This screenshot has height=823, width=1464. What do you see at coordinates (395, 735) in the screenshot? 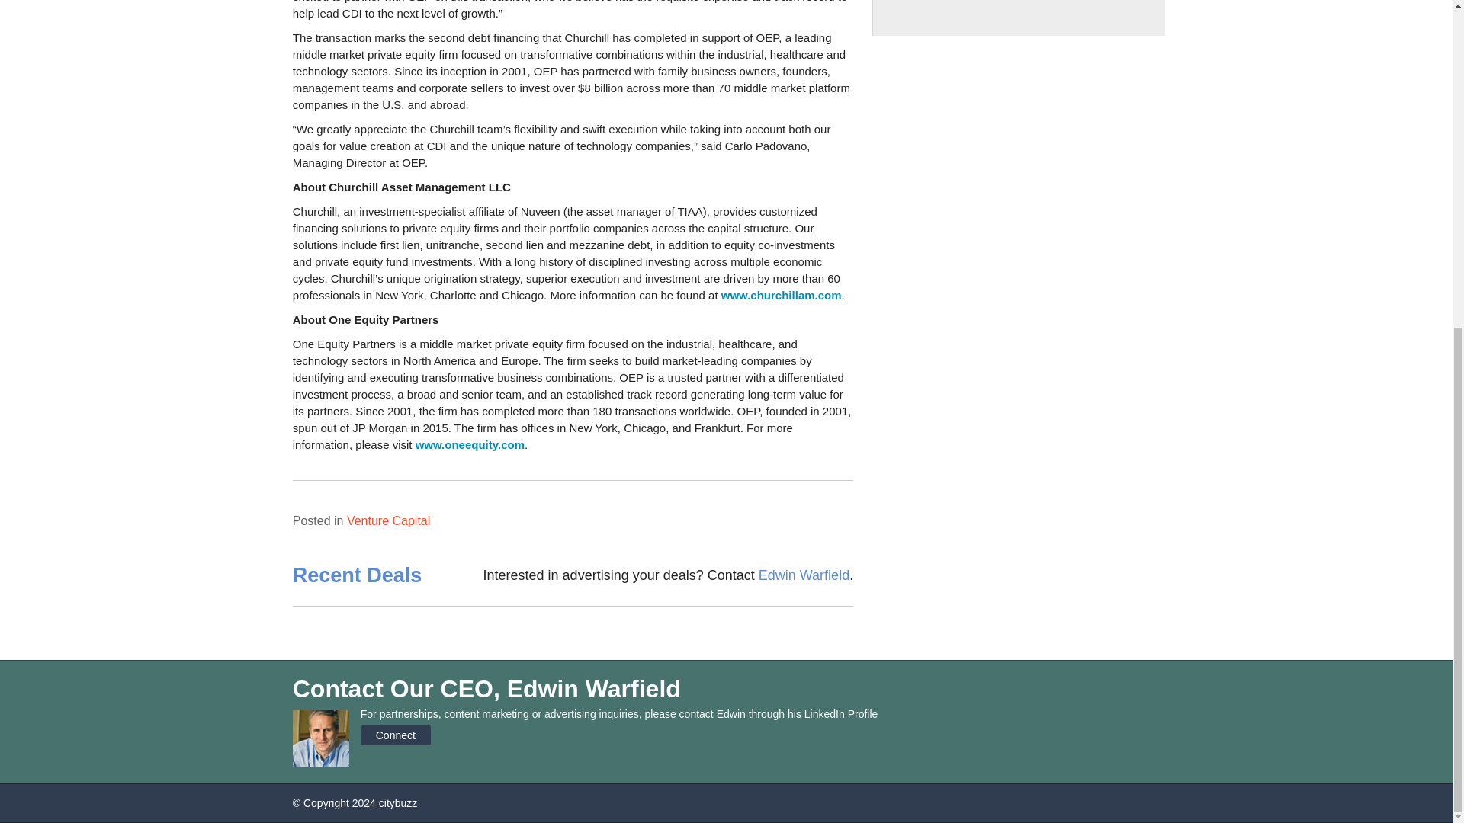
I see `Connect` at bounding box center [395, 735].